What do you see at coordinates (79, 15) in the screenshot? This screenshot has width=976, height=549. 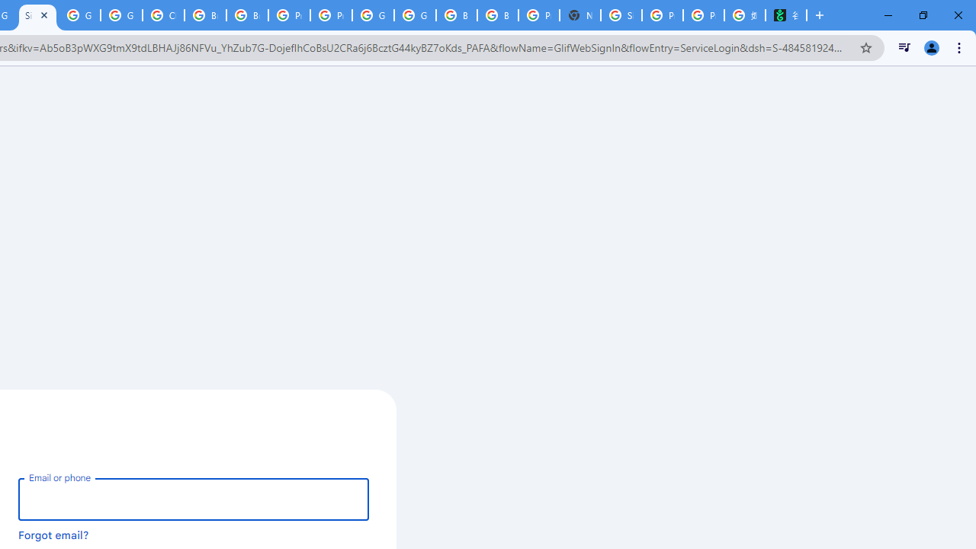 I see `Google Cloud Platform` at bounding box center [79, 15].